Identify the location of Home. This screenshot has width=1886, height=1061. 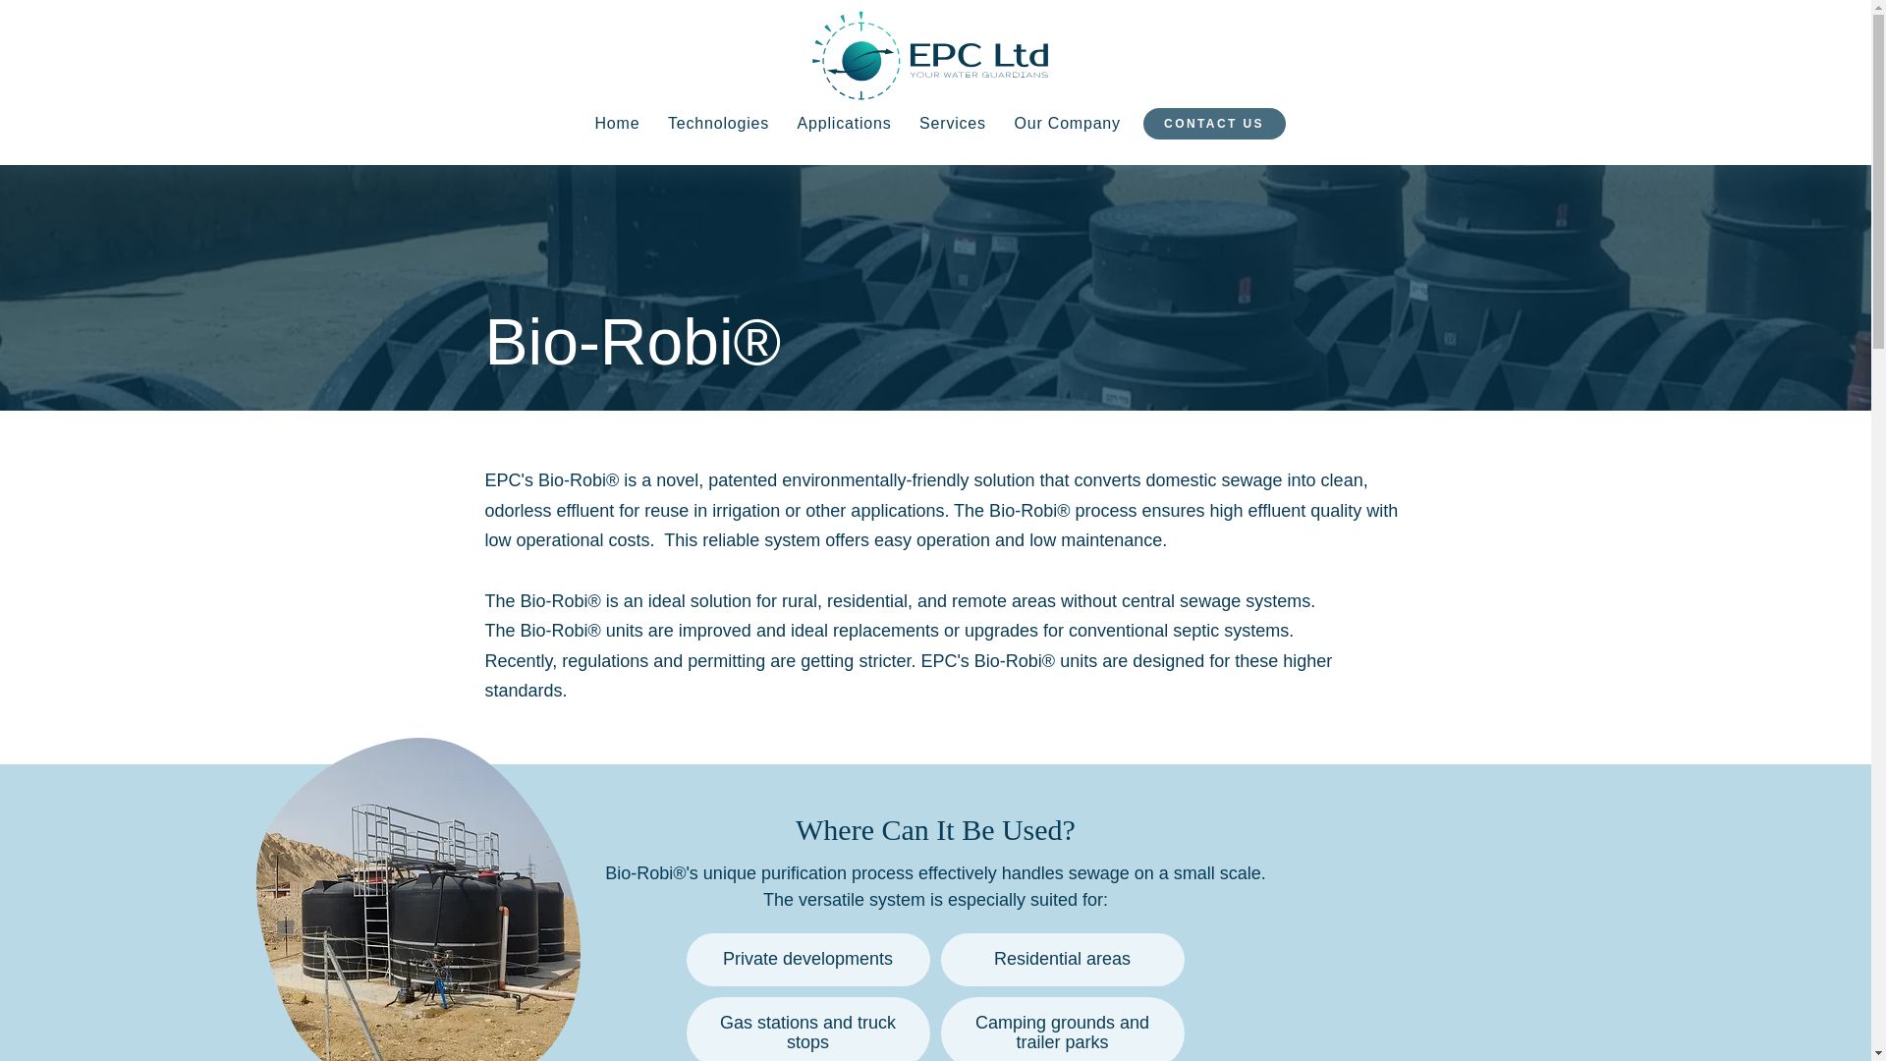
(617, 123).